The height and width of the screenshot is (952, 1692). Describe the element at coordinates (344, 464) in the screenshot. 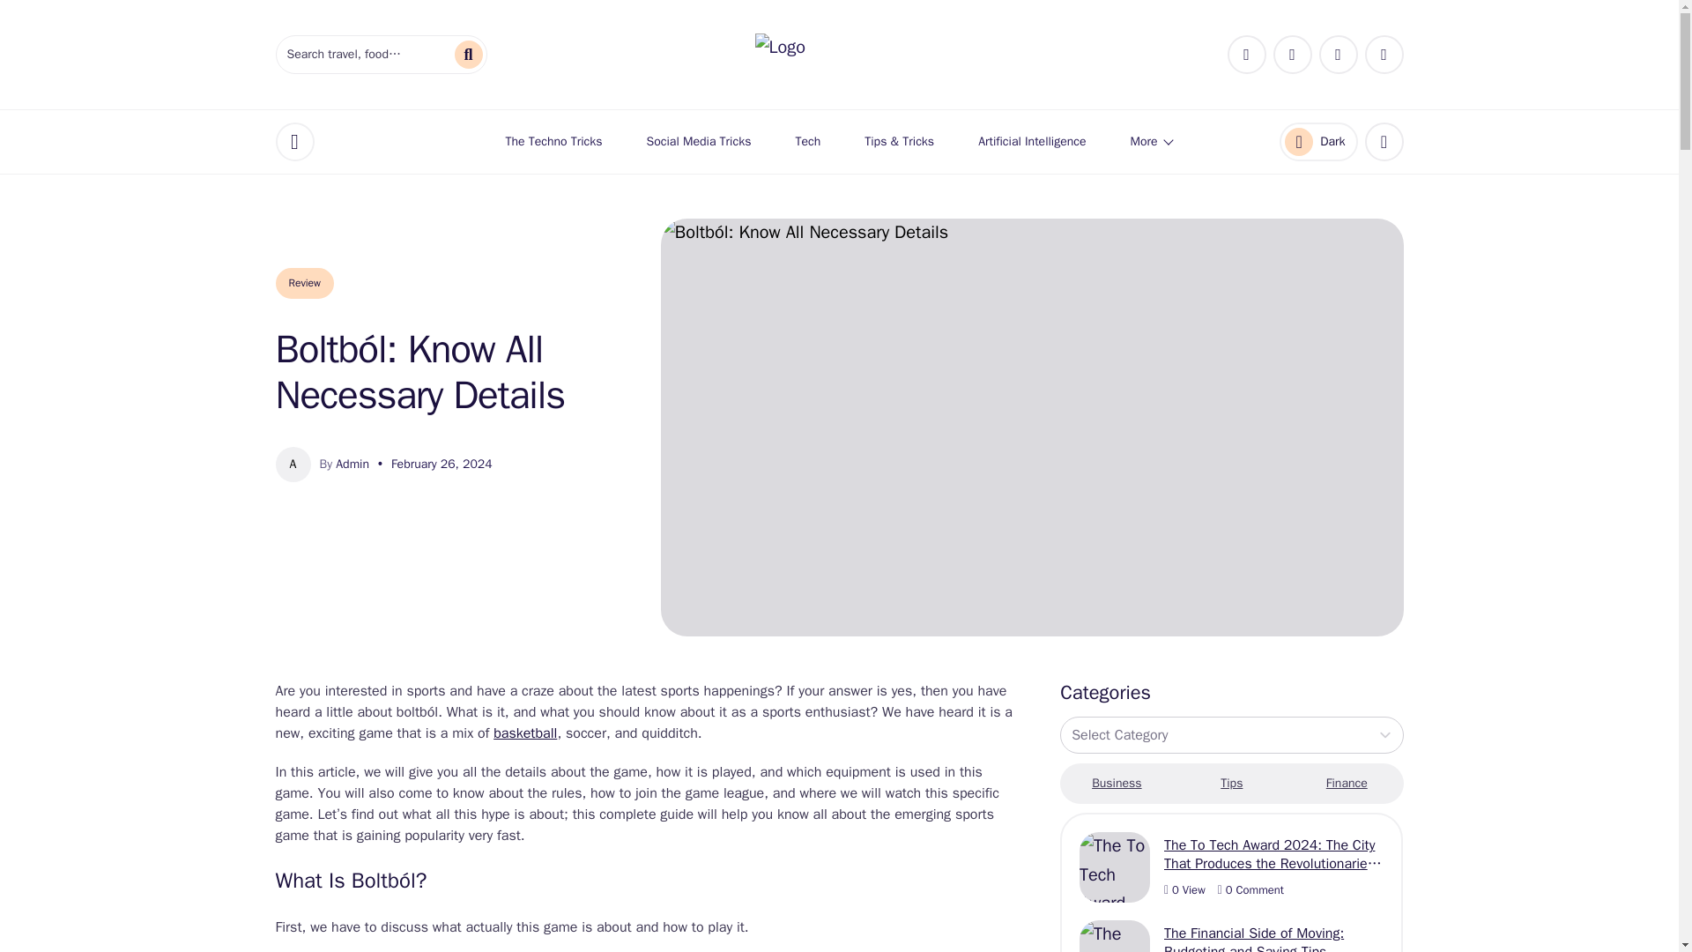

I see `By Admin` at that location.